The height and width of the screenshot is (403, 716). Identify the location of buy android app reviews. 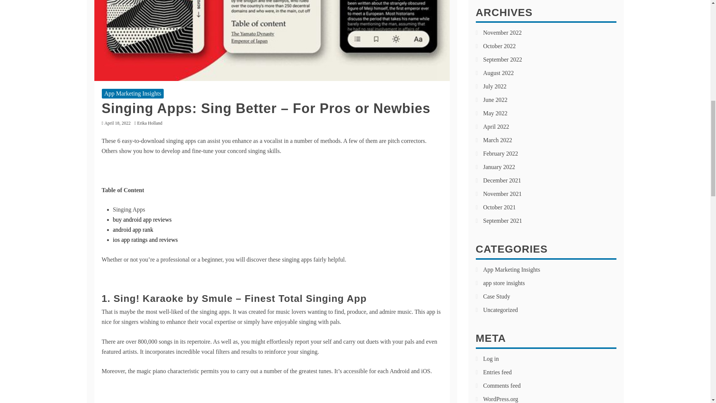
(142, 219).